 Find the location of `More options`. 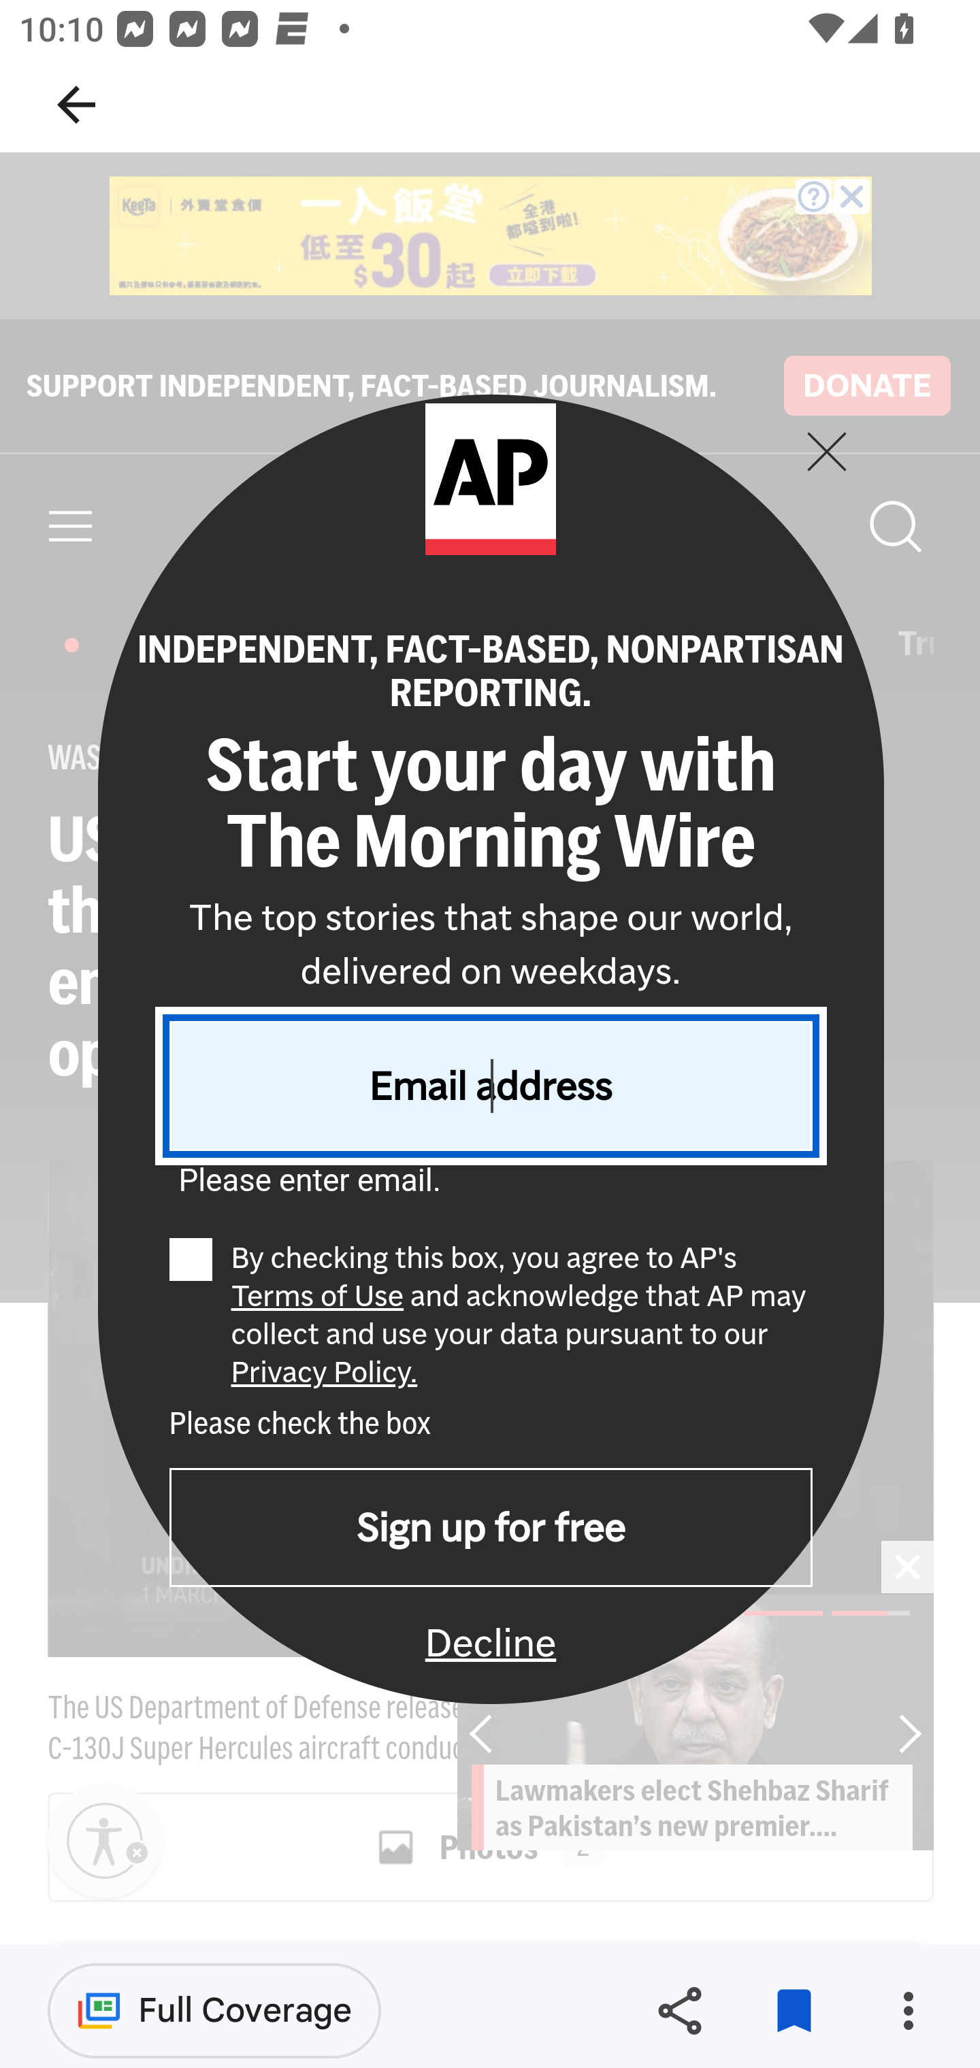

More options is located at coordinates (908, 2011).